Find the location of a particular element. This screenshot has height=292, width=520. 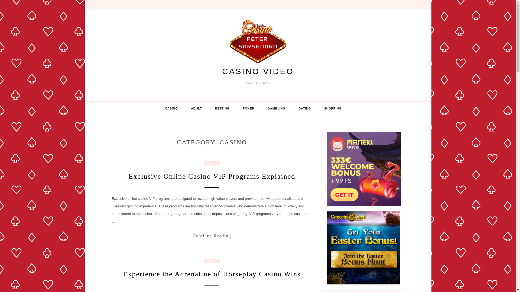

Exclusive Online Casino VIP Programs Explained is located at coordinates (212, 176).